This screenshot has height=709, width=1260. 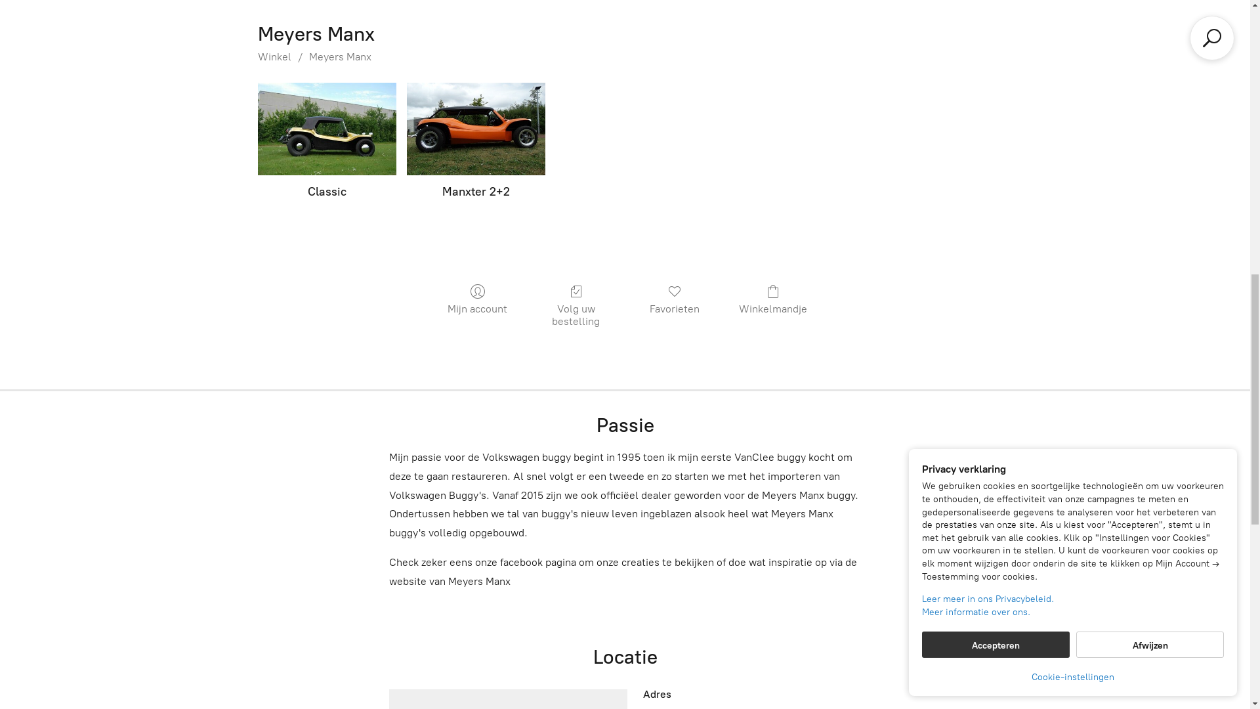 What do you see at coordinates (43, 22) in the screenshot?
I see `Winkel` at bounding box center [43, 22].